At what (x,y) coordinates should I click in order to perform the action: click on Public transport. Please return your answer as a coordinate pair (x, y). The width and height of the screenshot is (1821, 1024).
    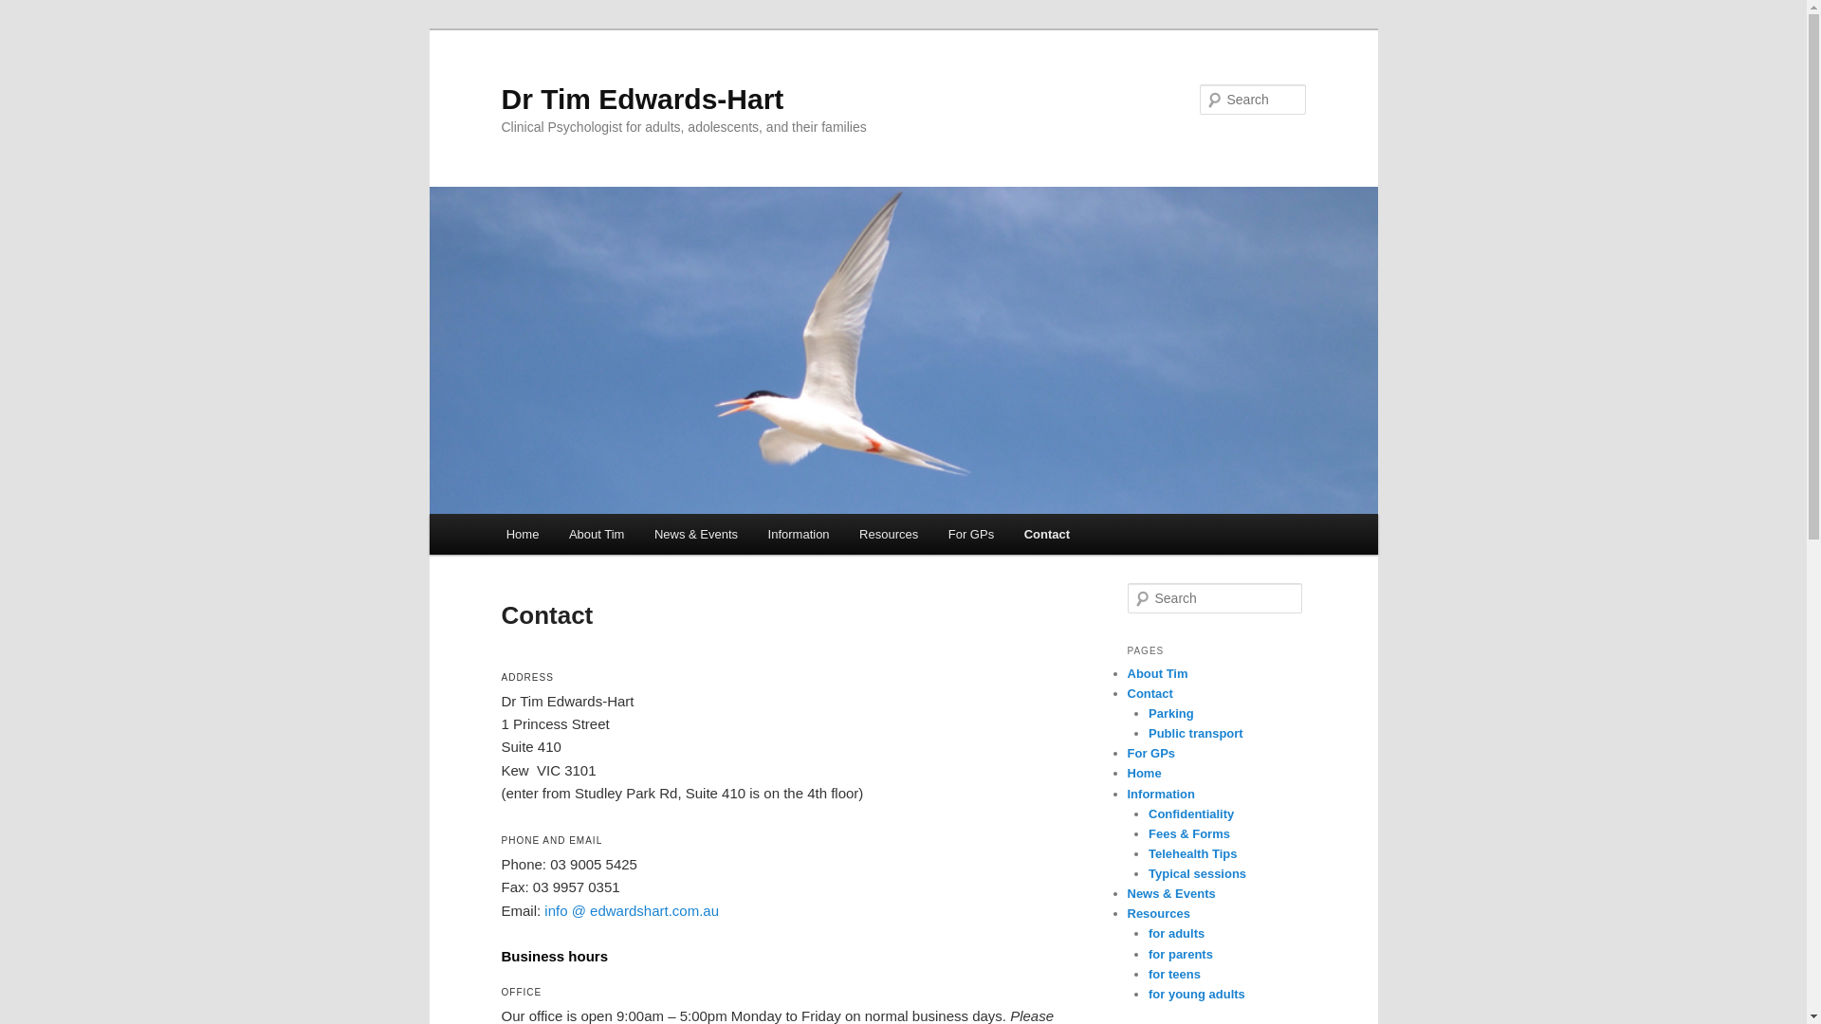
    Looking at the image, I should click on (1196, 734).